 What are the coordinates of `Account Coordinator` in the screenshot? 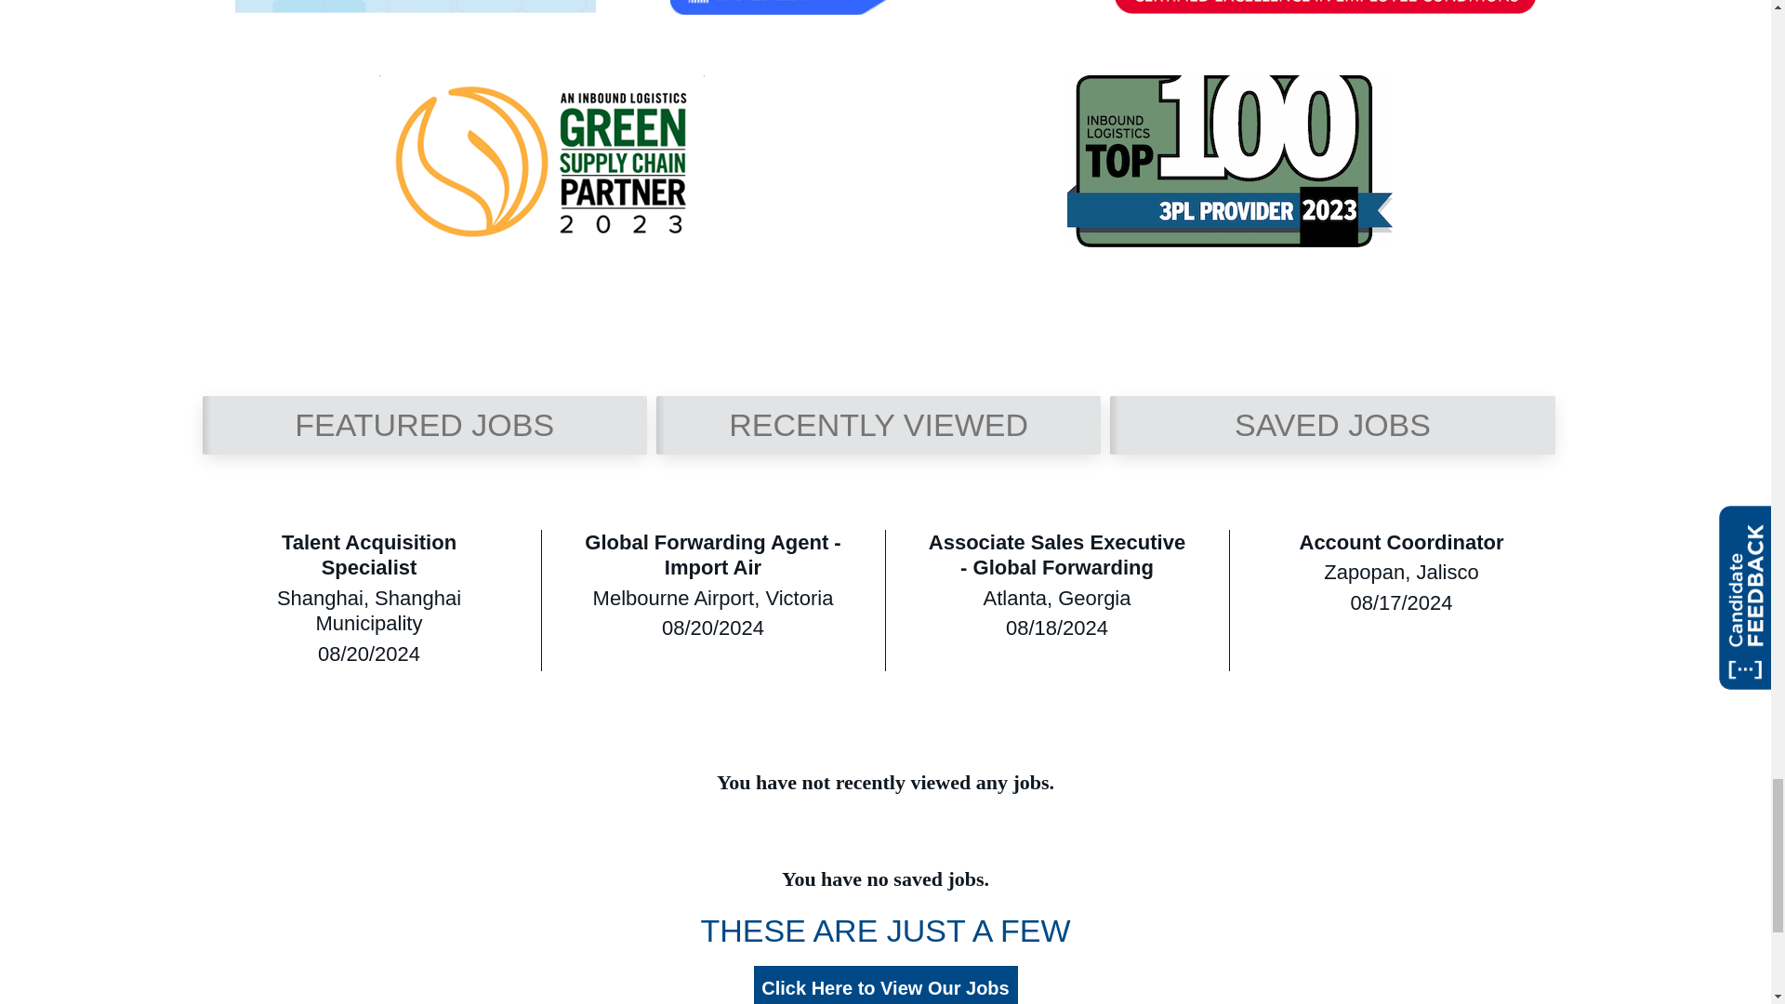 It's located at (1401, 545).